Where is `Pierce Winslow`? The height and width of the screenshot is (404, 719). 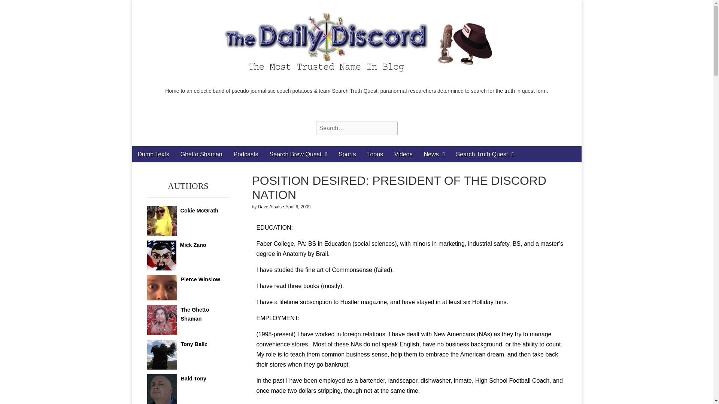
Pierce Winslow is located at coordinates (200, 279).